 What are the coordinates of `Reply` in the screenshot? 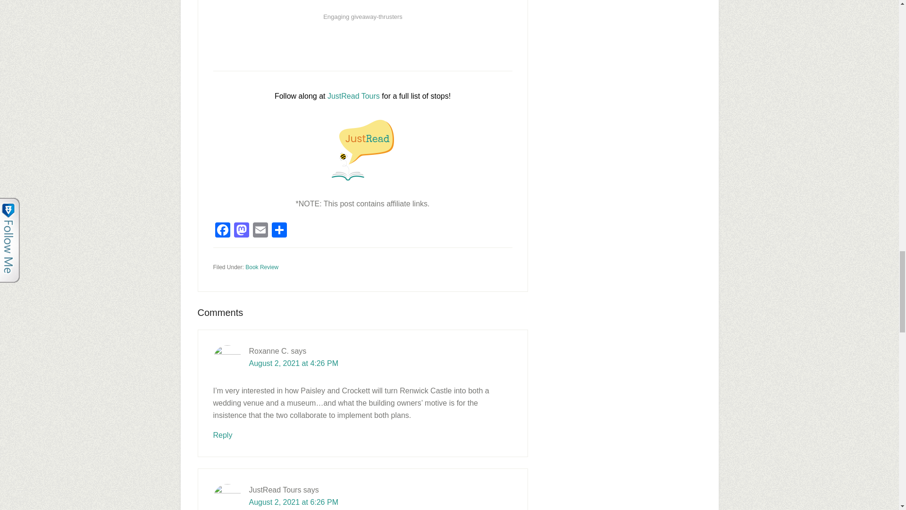 It's located at (223, 434).